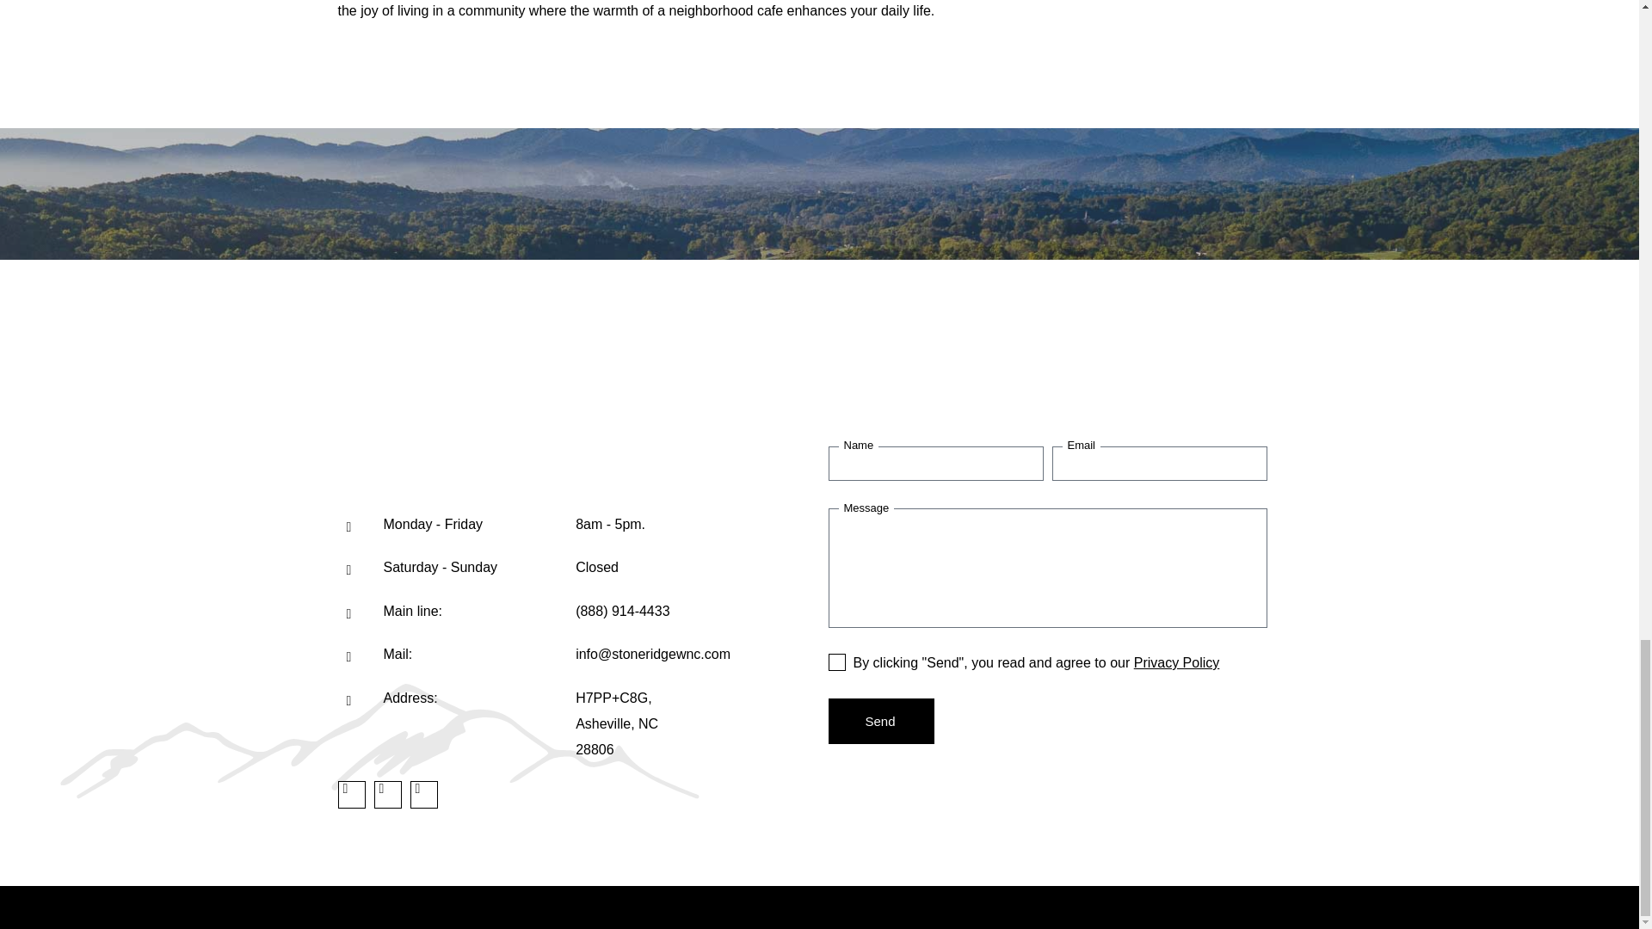  I want to click on Privacy Policy, so click(1177, 662).